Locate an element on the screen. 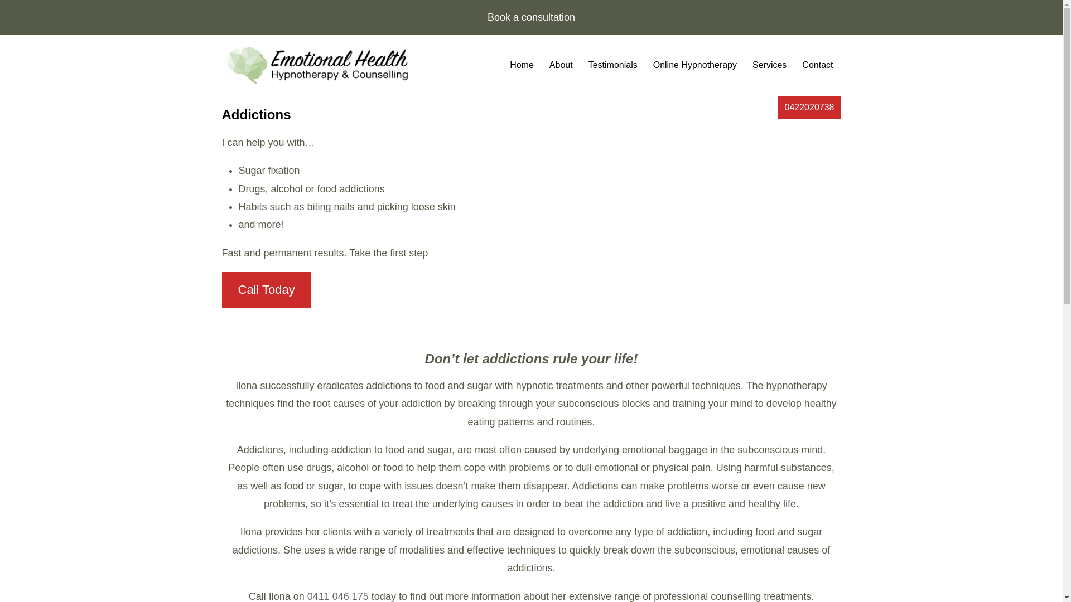 The width and height of the screenshot is (1071, 602). 0422020738 is located at coordinates (810, 108).